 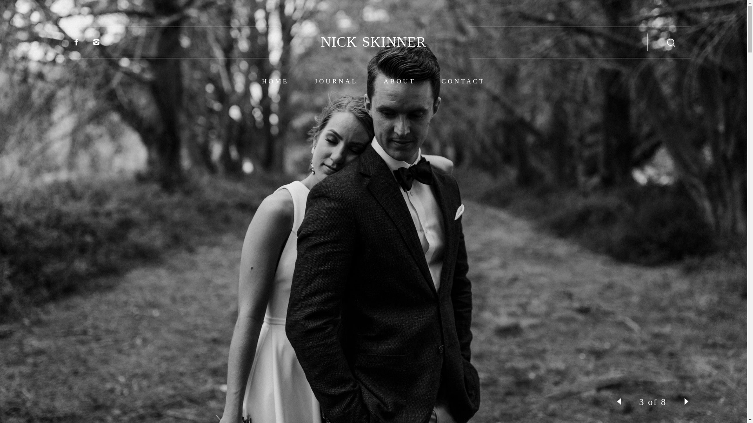 I want to click on JOURNAL, so click(x=336, y=81).